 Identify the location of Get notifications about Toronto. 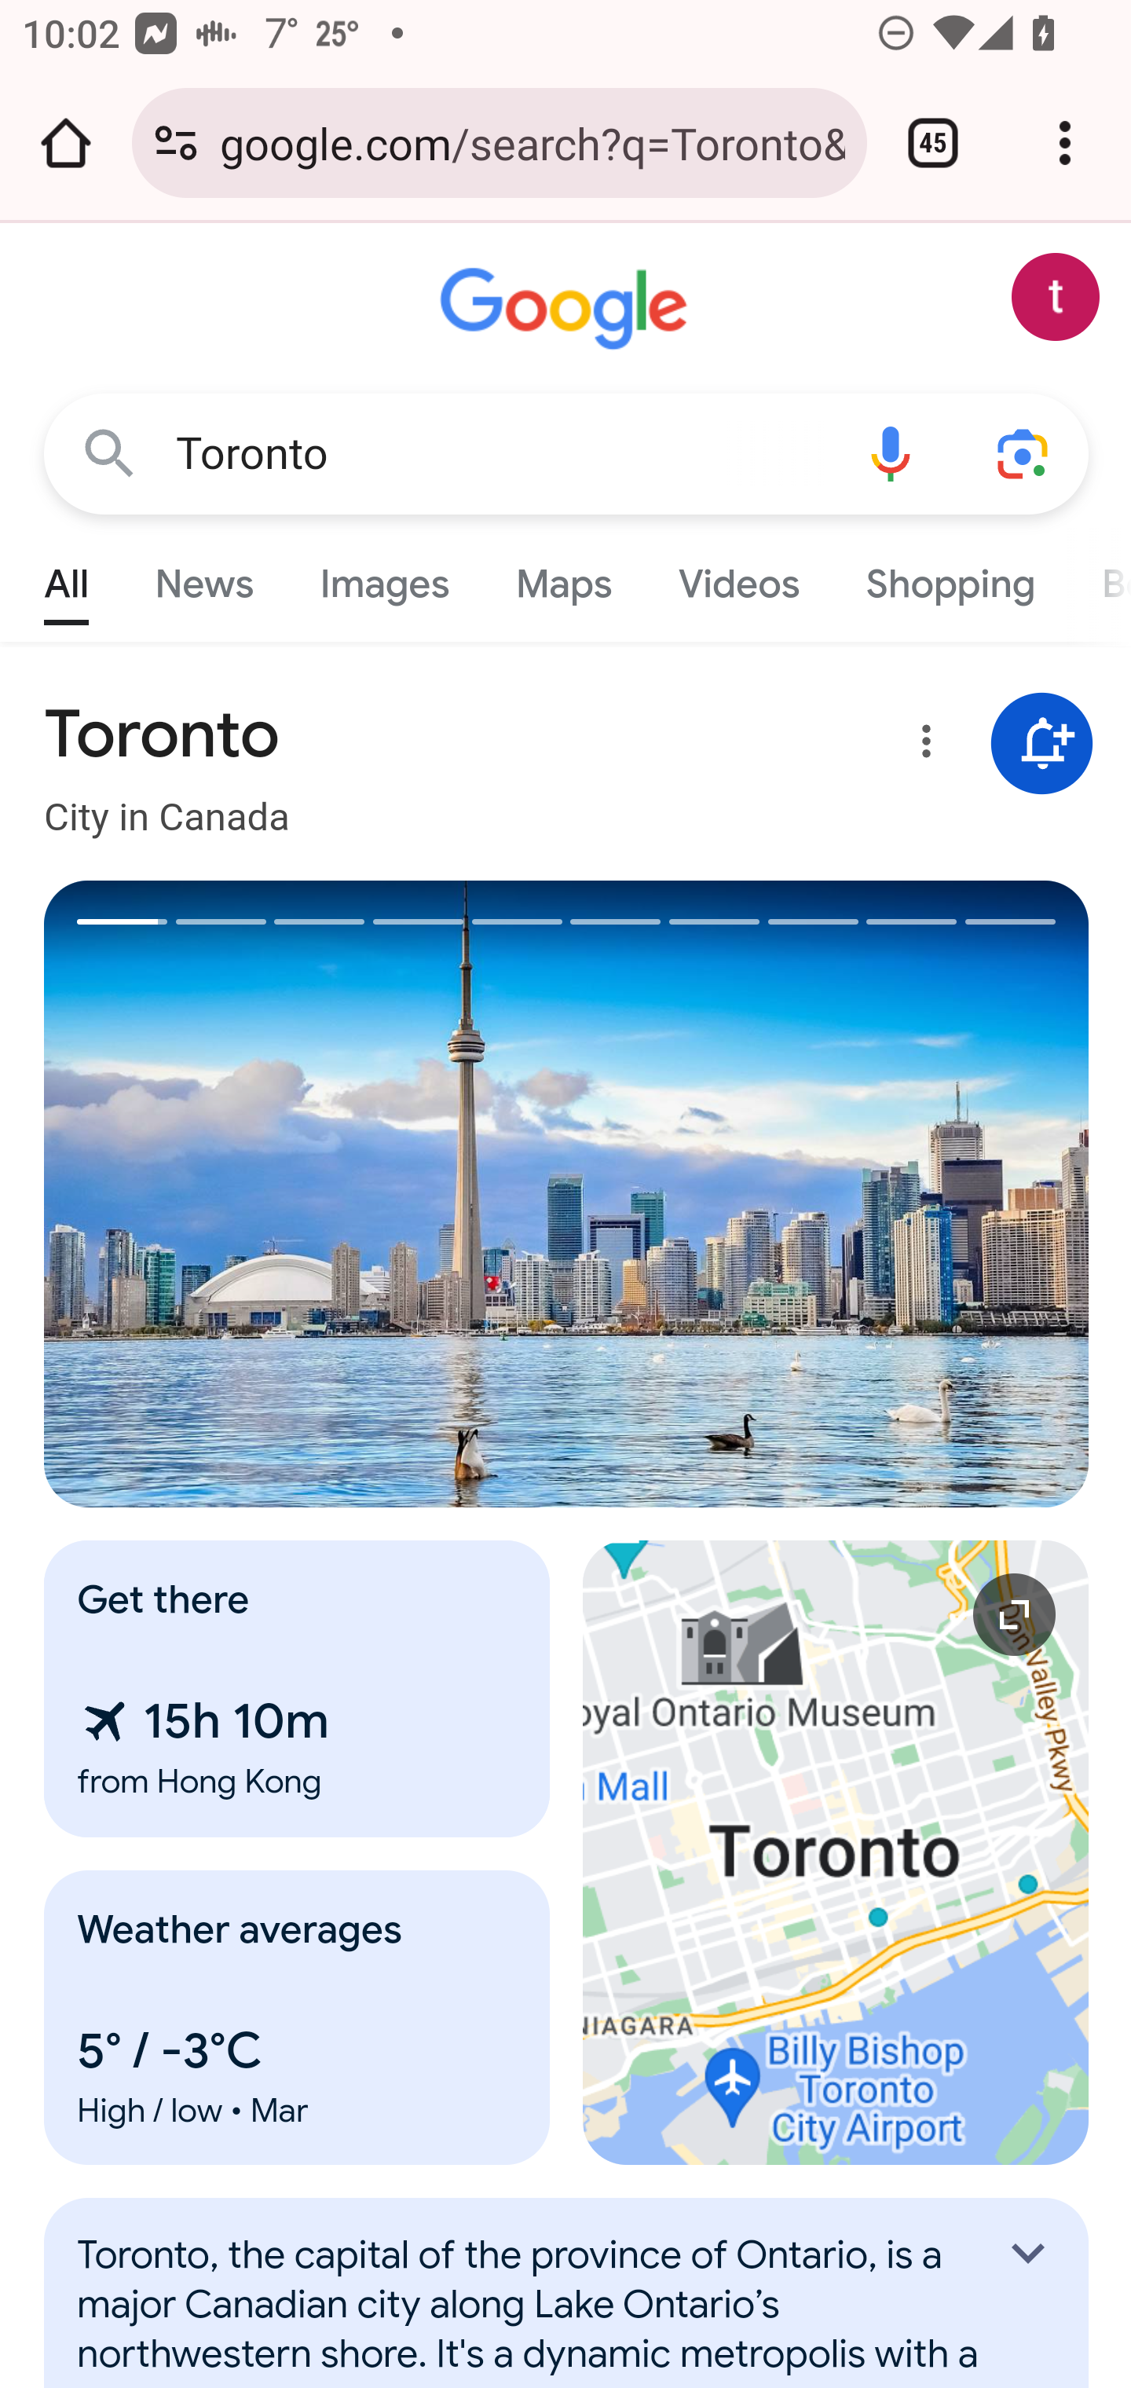
(1042, 745).